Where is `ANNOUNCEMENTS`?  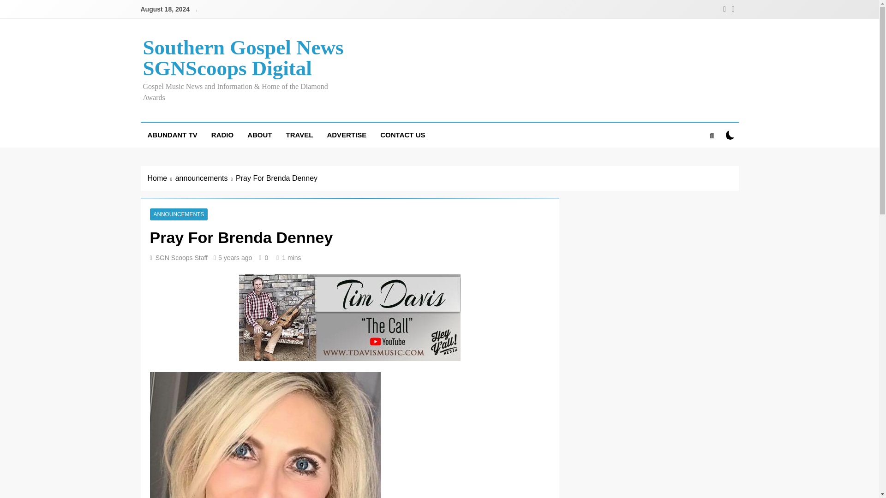
ANNOUNCEMENTS is located at coordinates (178, 214).